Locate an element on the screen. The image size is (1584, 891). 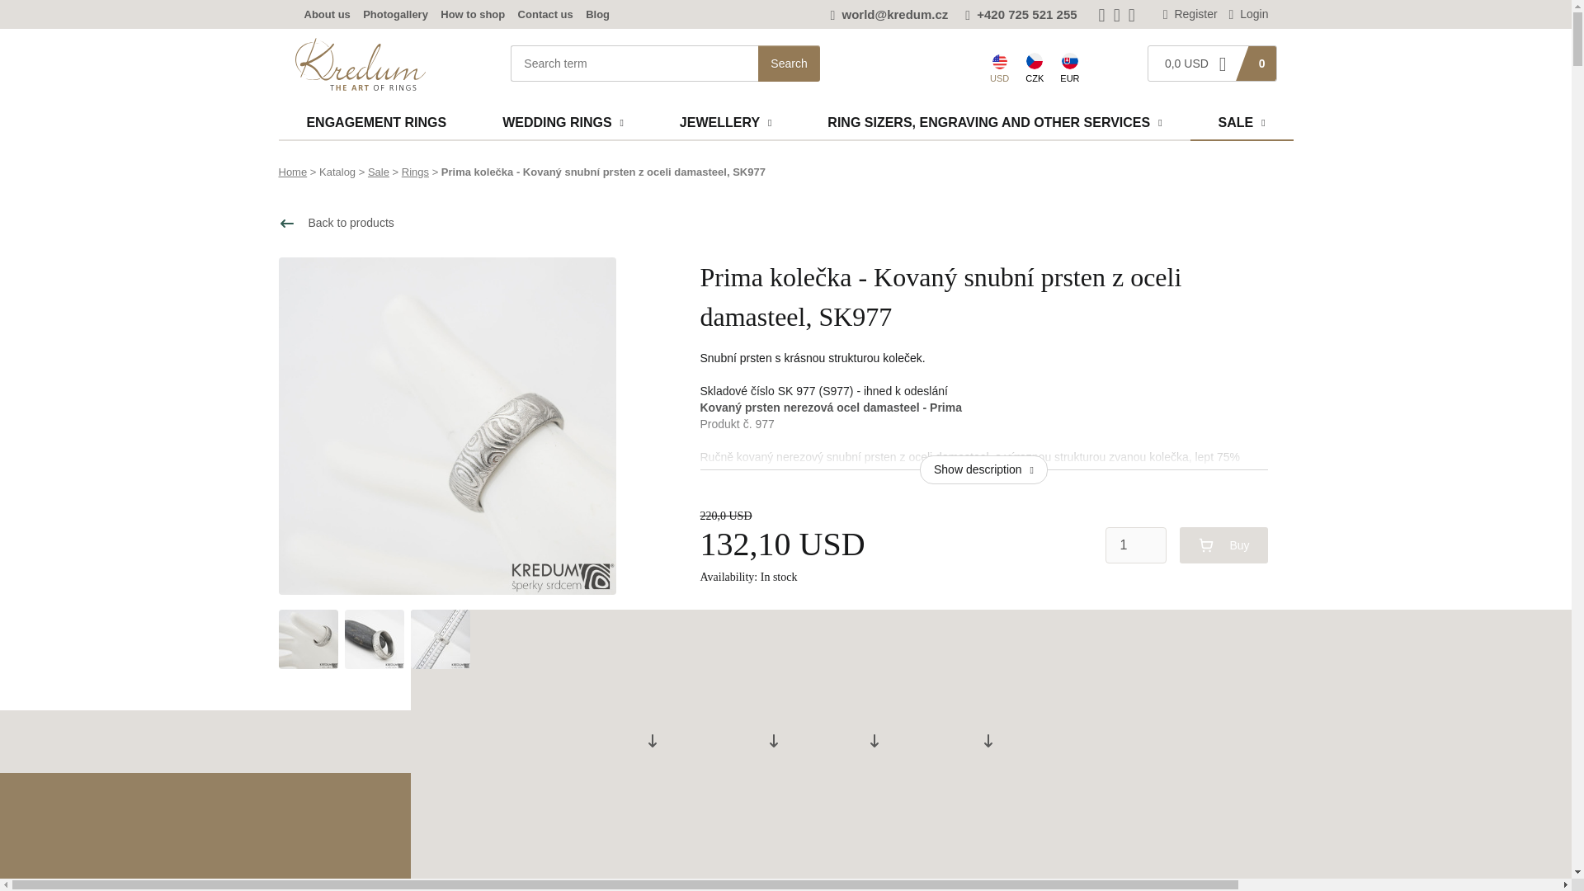
Contact us is located at coordinates (545, 13).